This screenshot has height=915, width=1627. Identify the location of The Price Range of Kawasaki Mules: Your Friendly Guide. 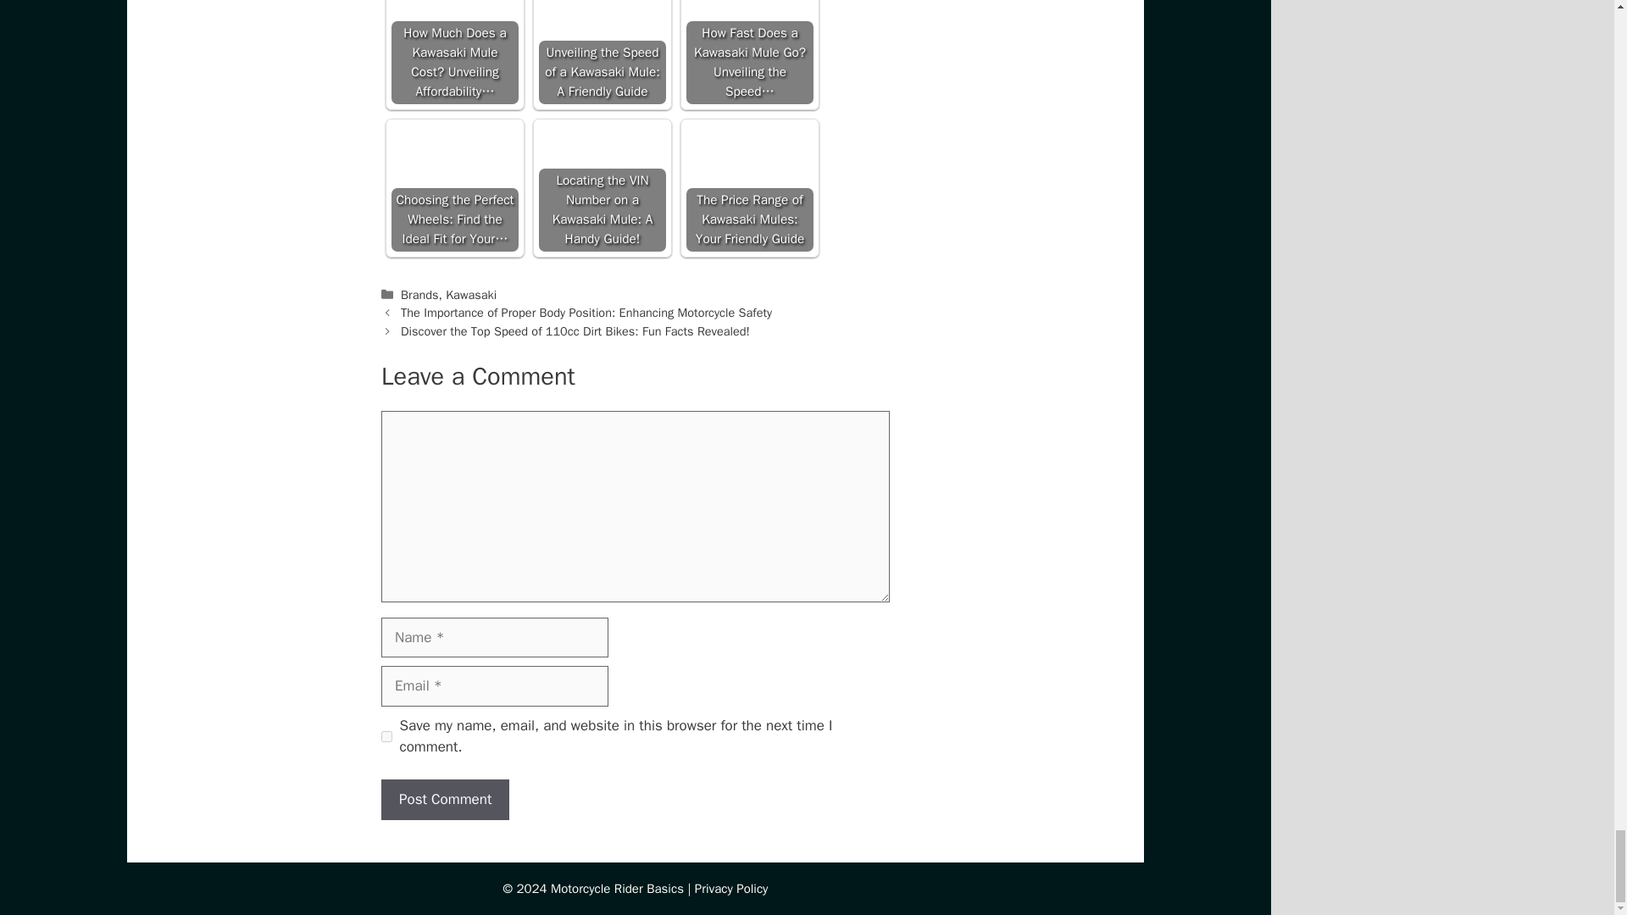
(750, 188).